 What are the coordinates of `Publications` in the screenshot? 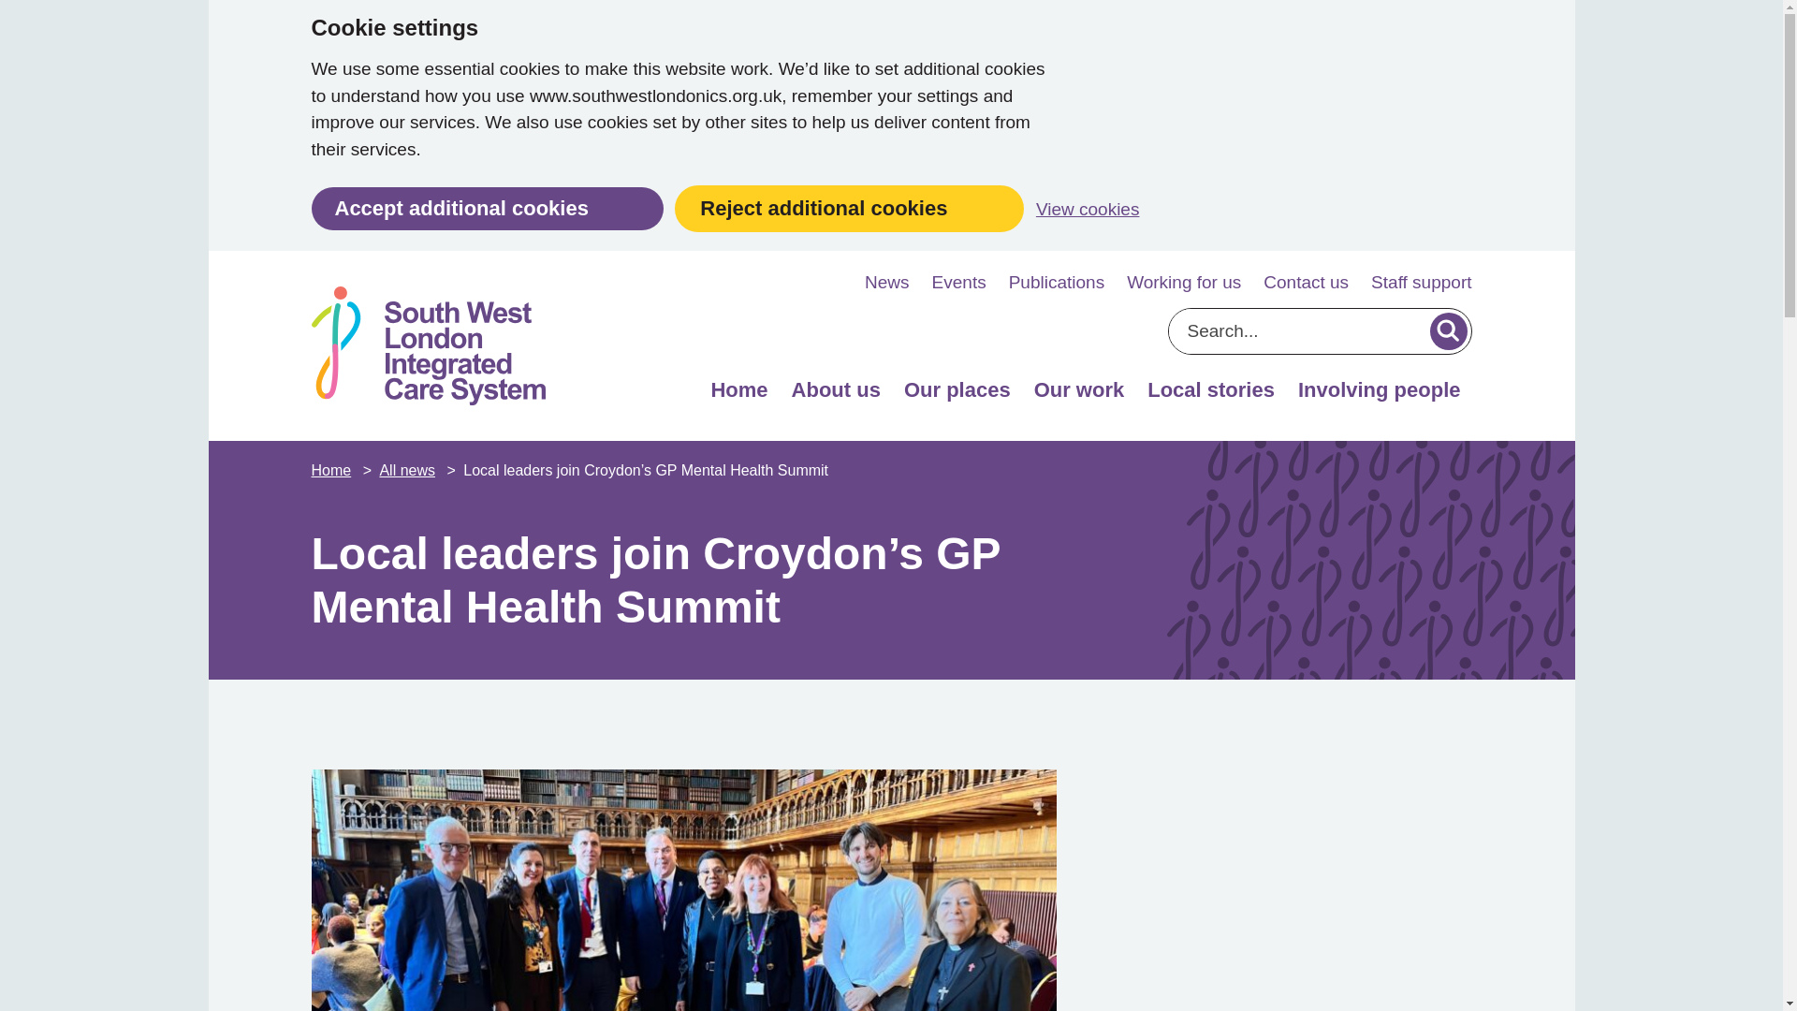 It's located at (1056, 283).